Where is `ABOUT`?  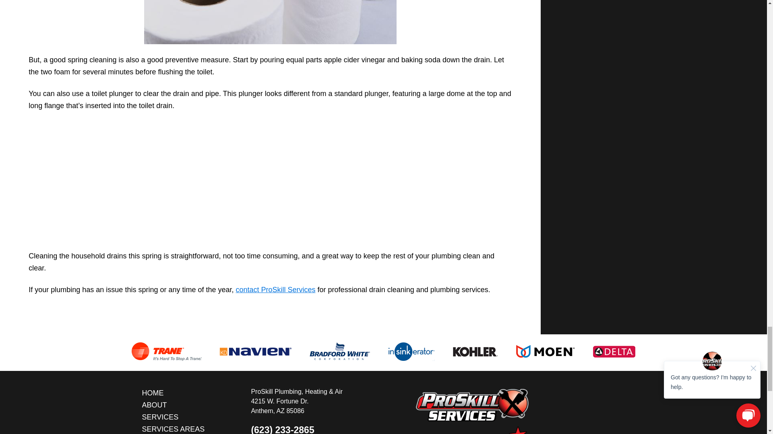
ABOUT is located at coordinates (173, 405).